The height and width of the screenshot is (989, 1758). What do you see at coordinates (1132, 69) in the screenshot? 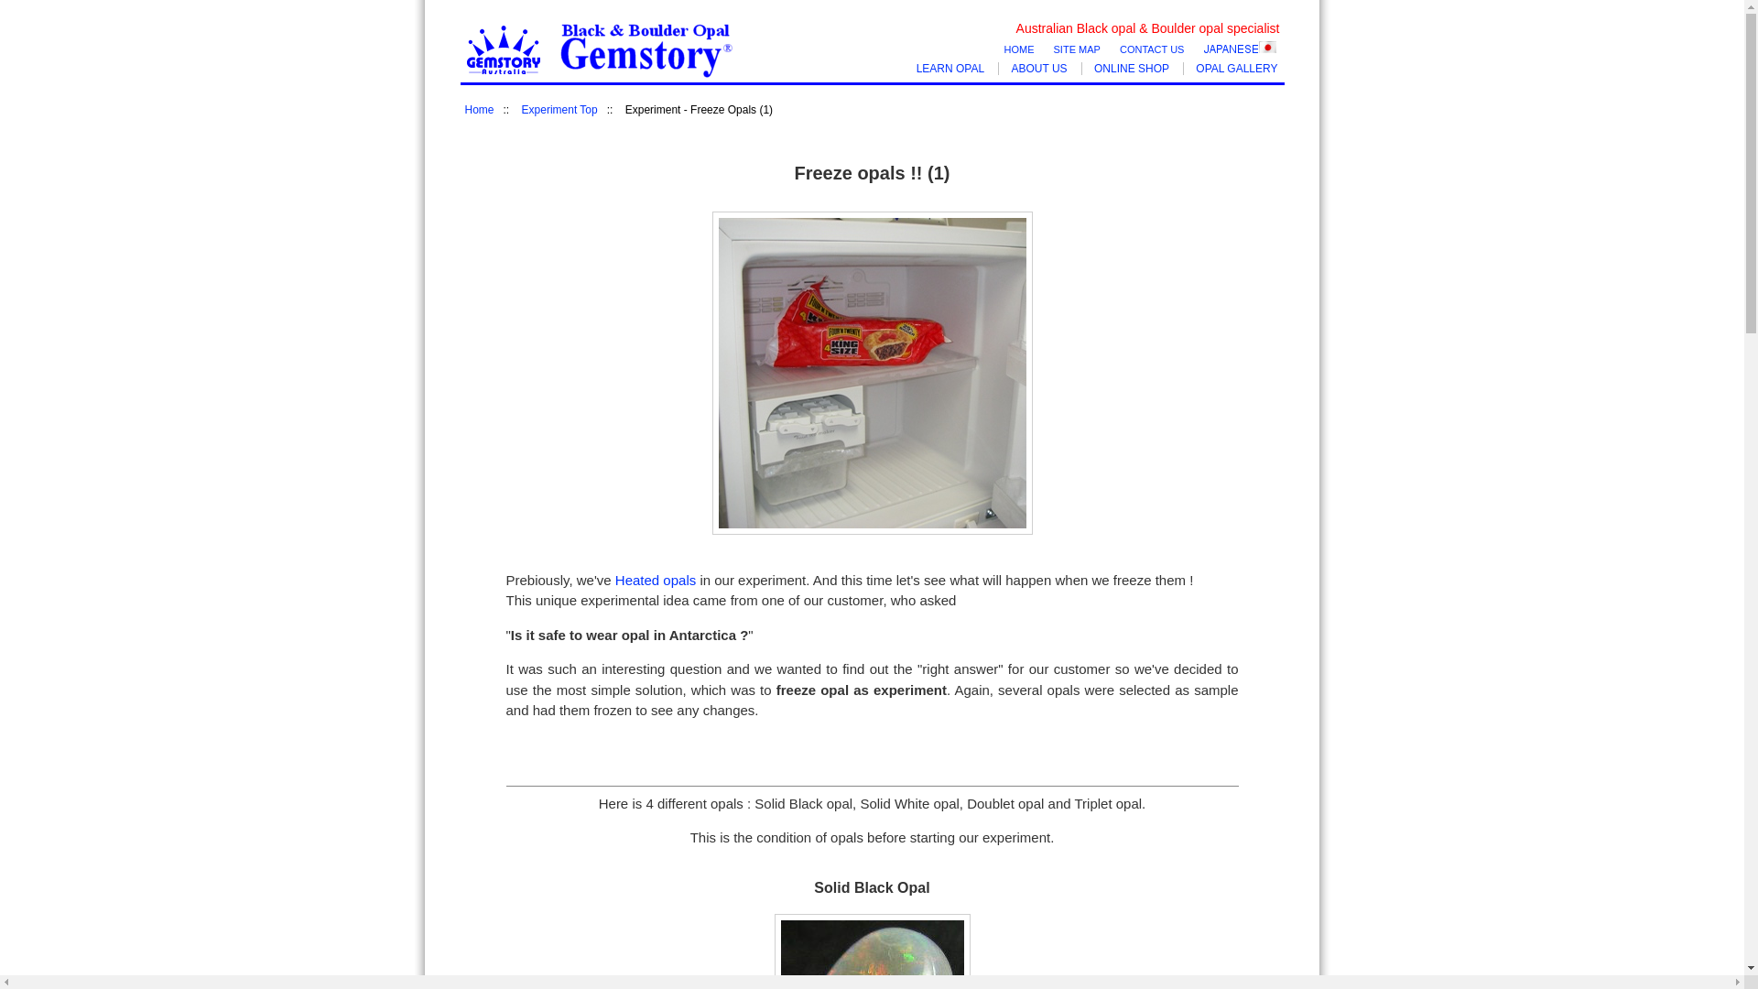
I see `ONLINE SHOP` at bounding box center [1132, 69].